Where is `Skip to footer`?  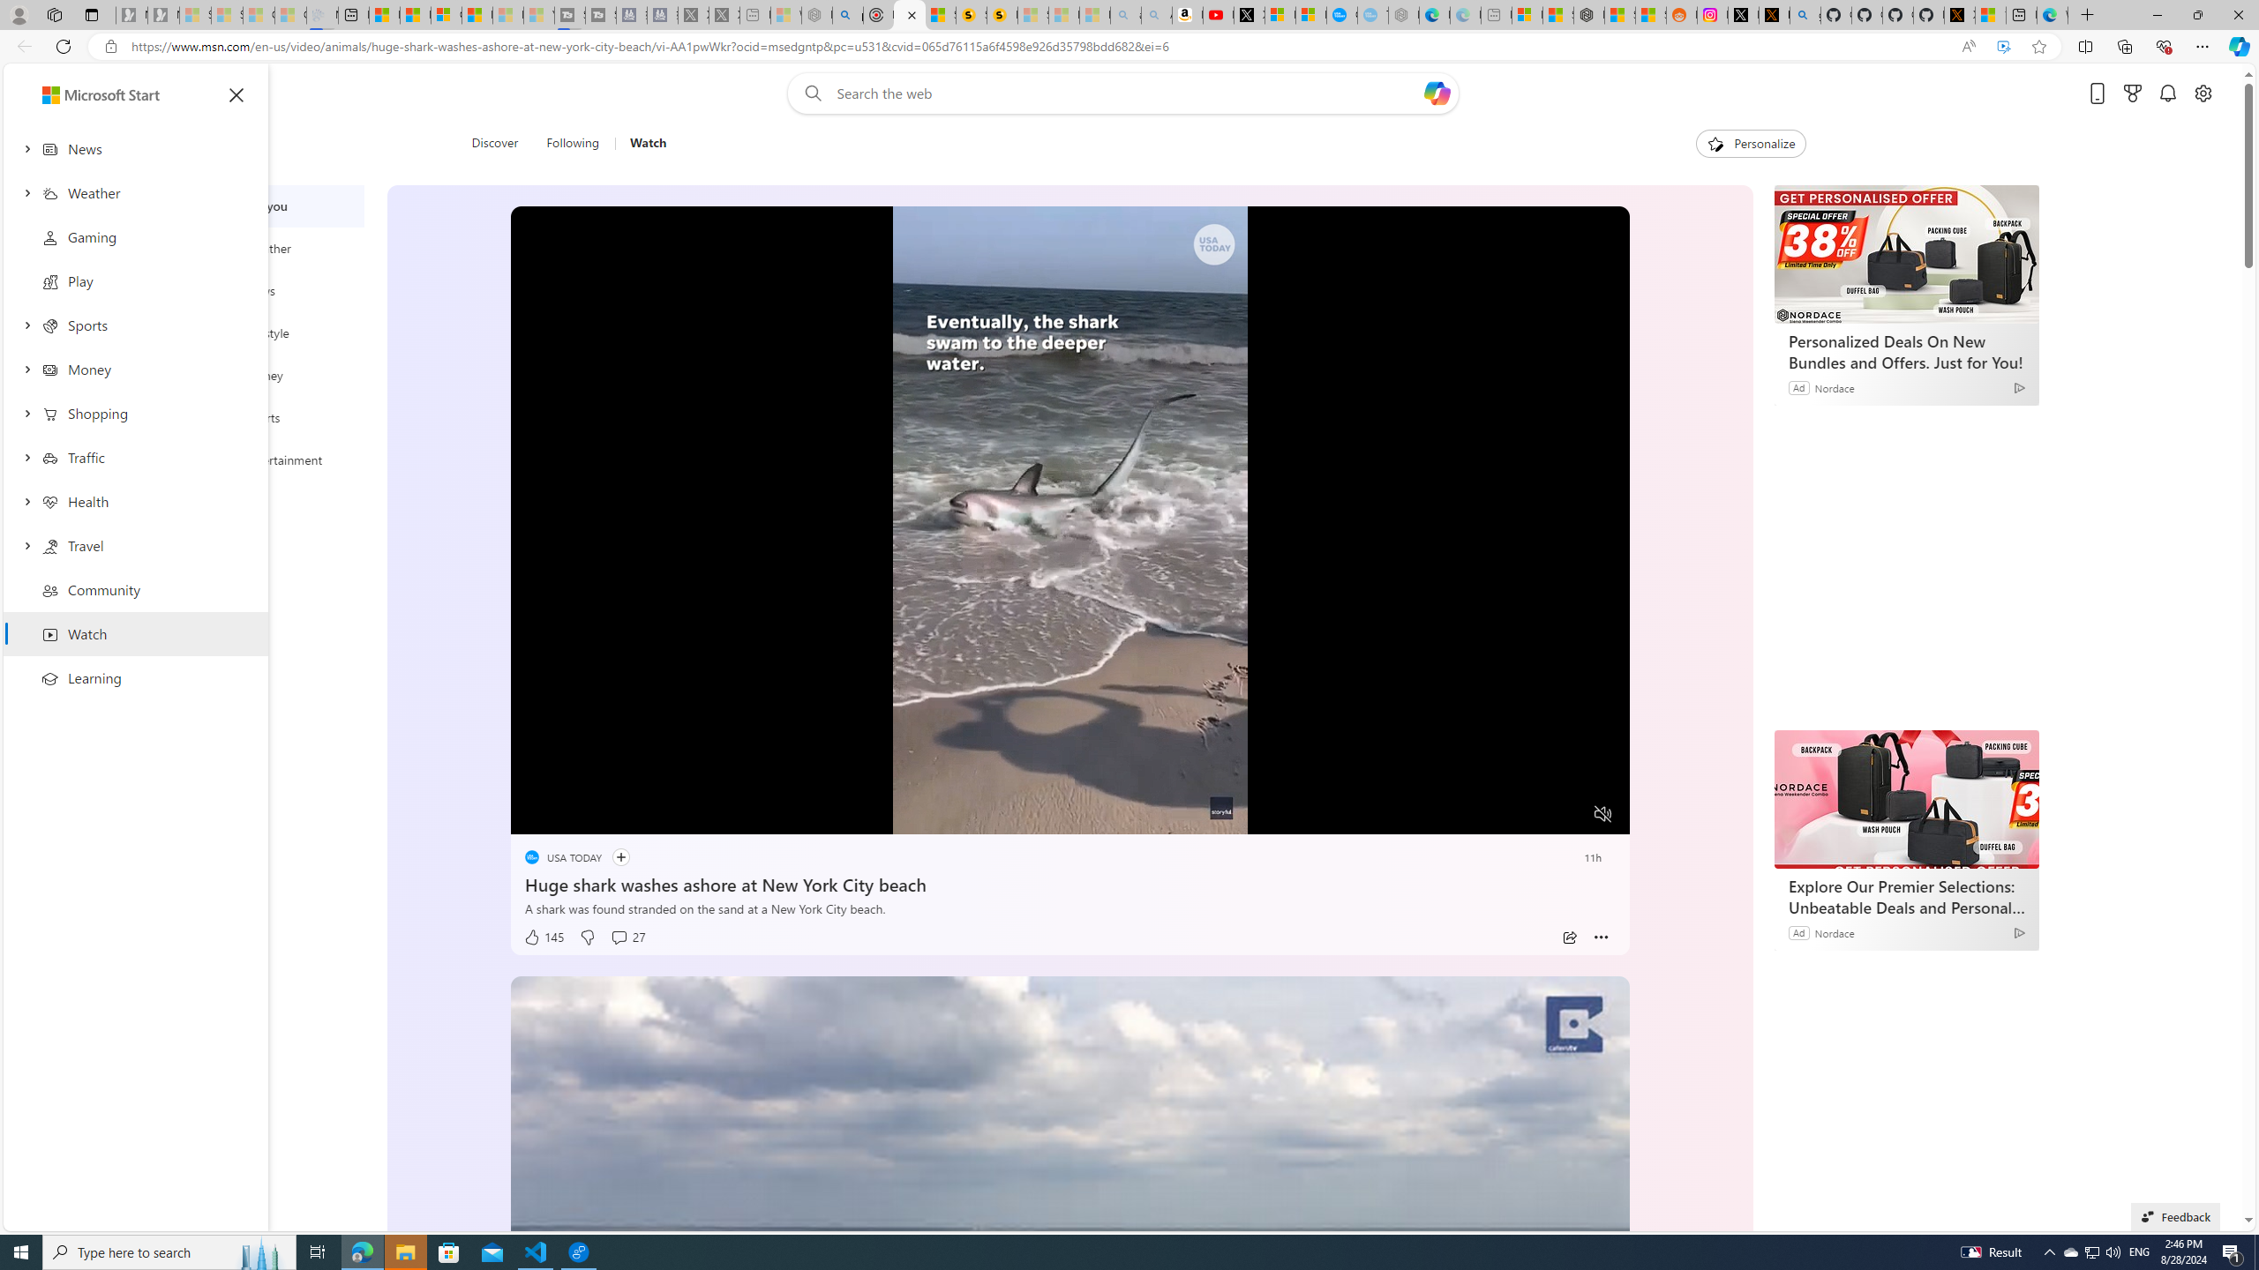
Skip to footer is located at coordinates (72, 93).